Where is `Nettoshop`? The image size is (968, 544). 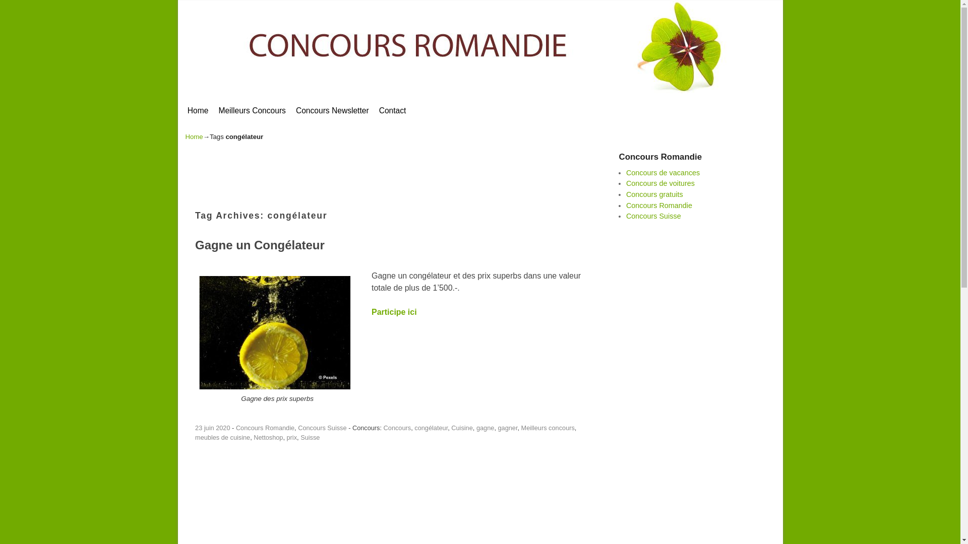
Nettoshop is located at coordinates (268, 437).